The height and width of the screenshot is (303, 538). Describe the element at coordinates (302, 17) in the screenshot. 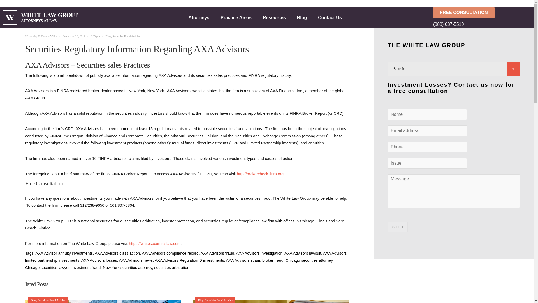

I see `Blog` at that location.